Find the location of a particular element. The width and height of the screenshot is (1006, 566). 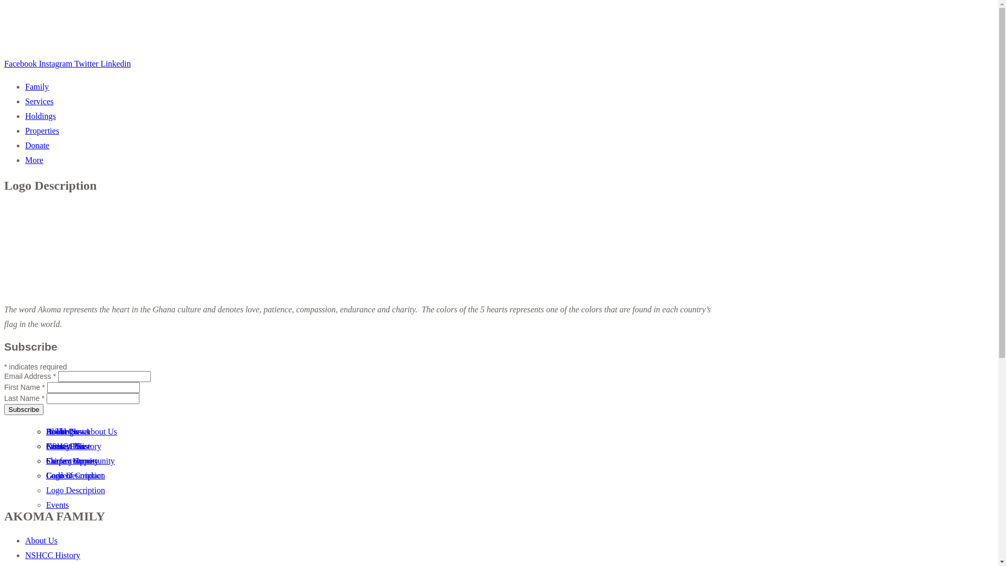

Current Opportunity is located at coordinates (81, 461).